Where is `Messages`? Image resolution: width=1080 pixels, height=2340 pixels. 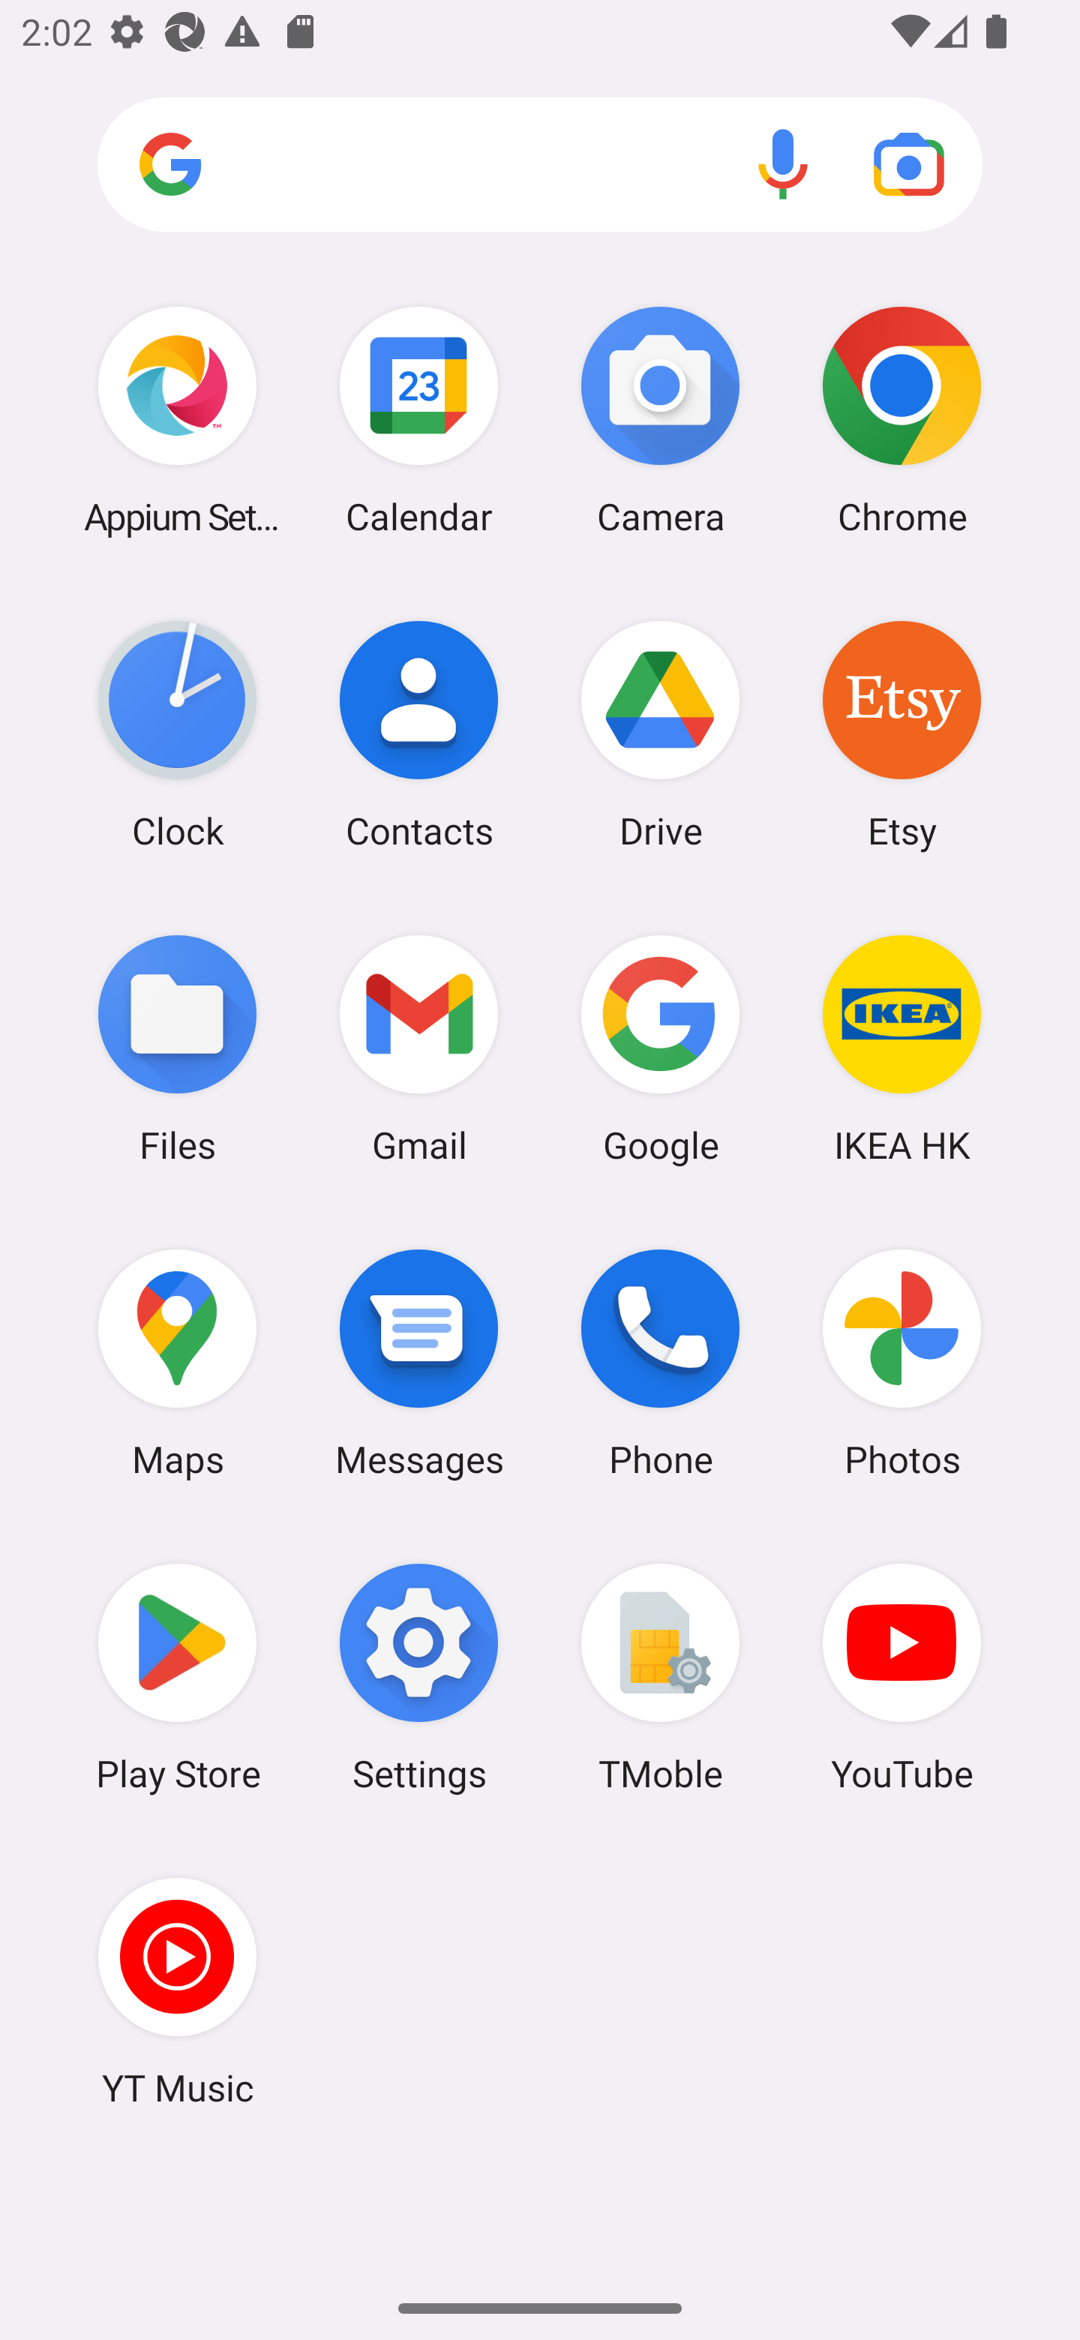 Messages is located at coordinates (418, 1363).